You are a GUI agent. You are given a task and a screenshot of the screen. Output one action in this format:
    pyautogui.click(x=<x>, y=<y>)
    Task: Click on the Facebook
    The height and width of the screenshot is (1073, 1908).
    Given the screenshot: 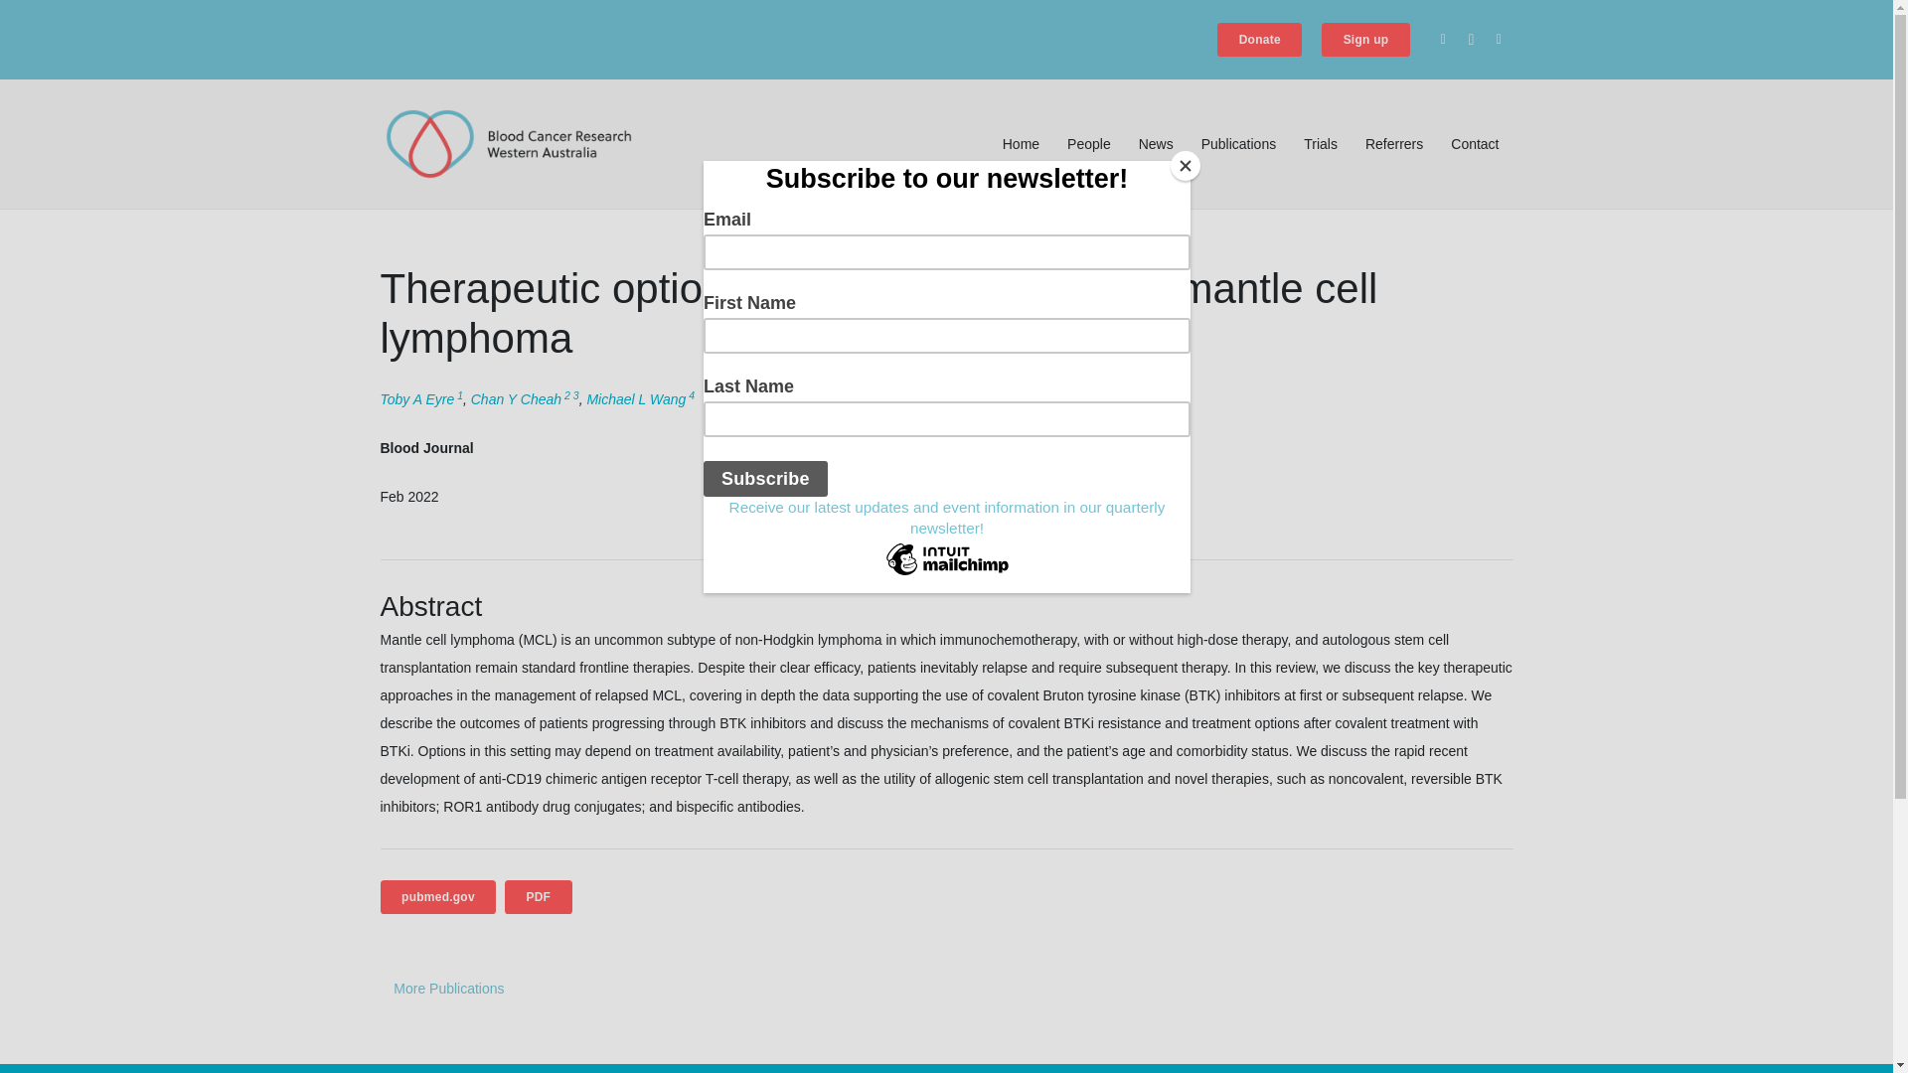 What is the action you would take?
    pyautogui.click(x=1443, y=40)
    